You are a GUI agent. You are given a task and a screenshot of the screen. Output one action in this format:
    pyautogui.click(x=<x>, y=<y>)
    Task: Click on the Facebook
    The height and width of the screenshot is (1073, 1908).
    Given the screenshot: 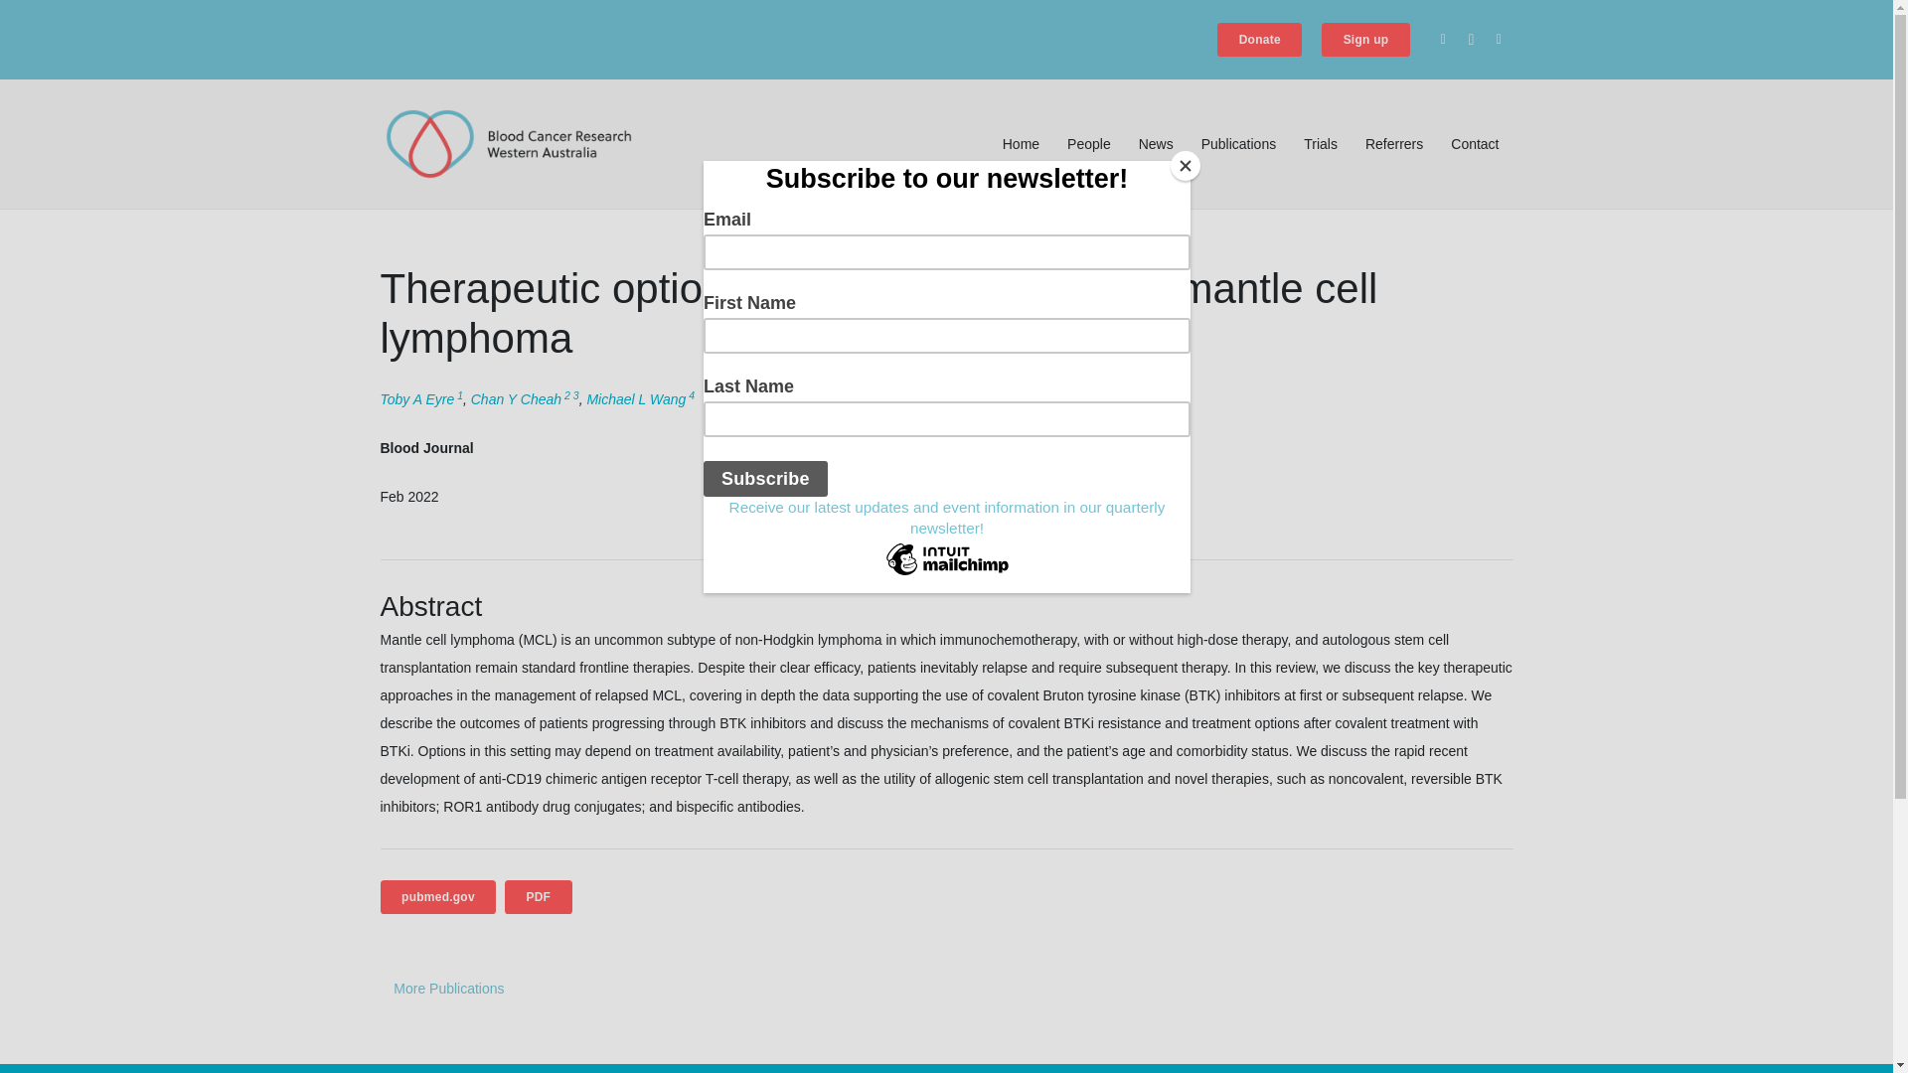 What is the action you would take?
    pyautogui.click(x=1443, y=40)
    